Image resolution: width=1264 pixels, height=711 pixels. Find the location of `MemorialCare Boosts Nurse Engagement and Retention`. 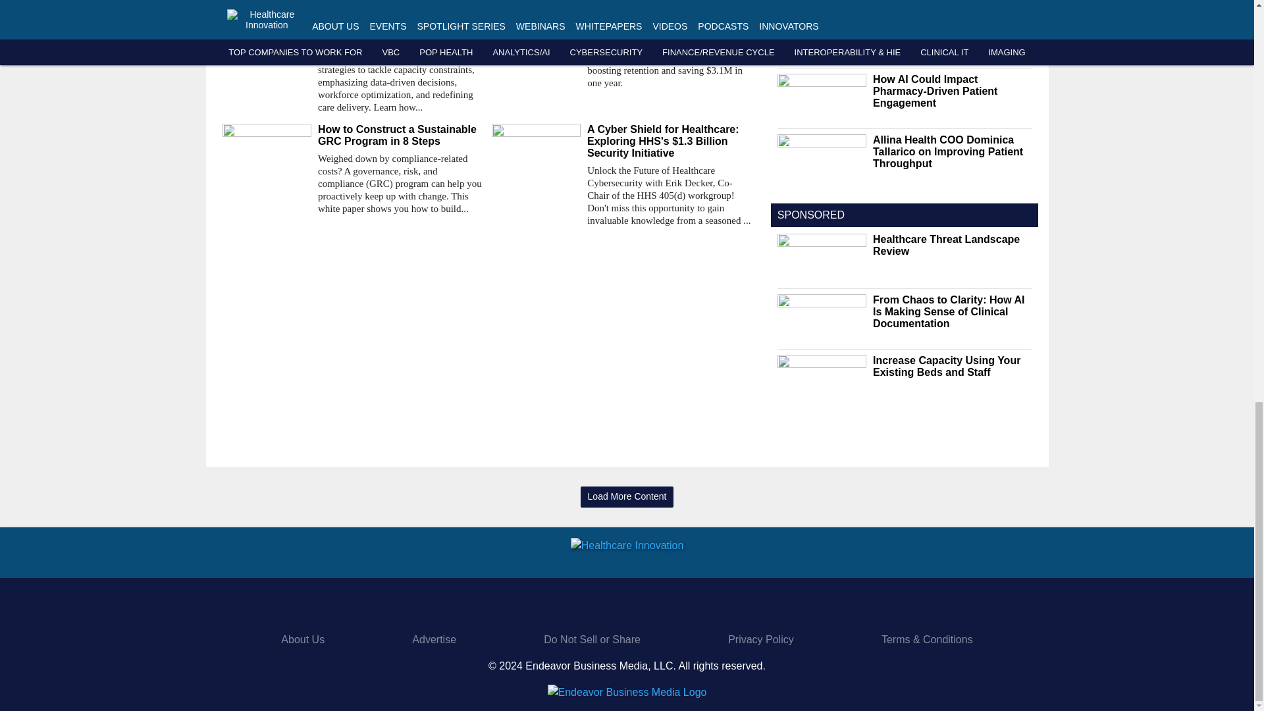

MemorialCare Boosts Nurse Engagement and Retention is located at coordinates (669, 22).